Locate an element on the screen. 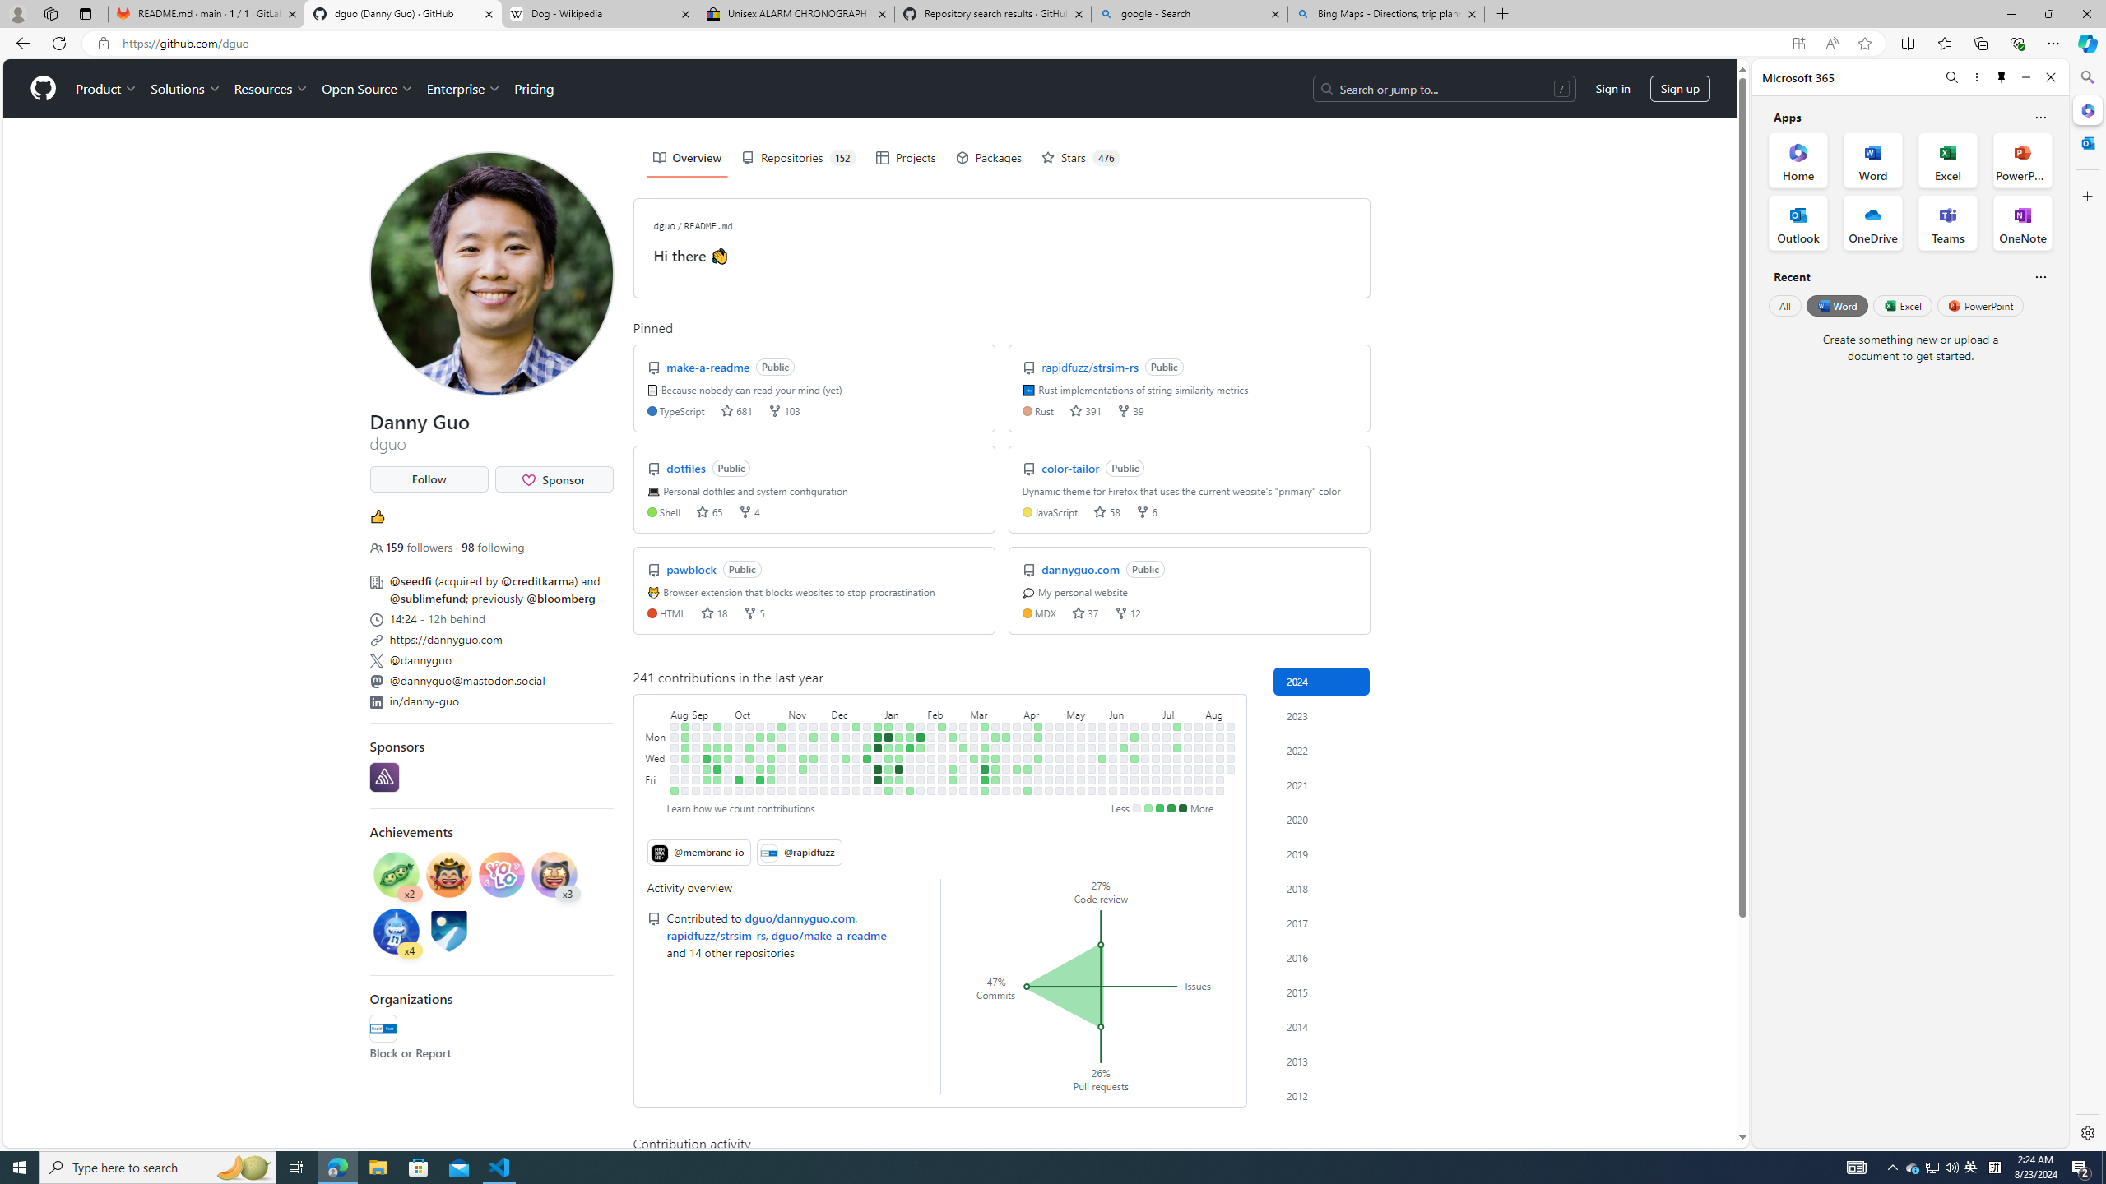 The width and height of the screenshot is (2106, 1184). Home Office App is located at coordinates (1798, 160).